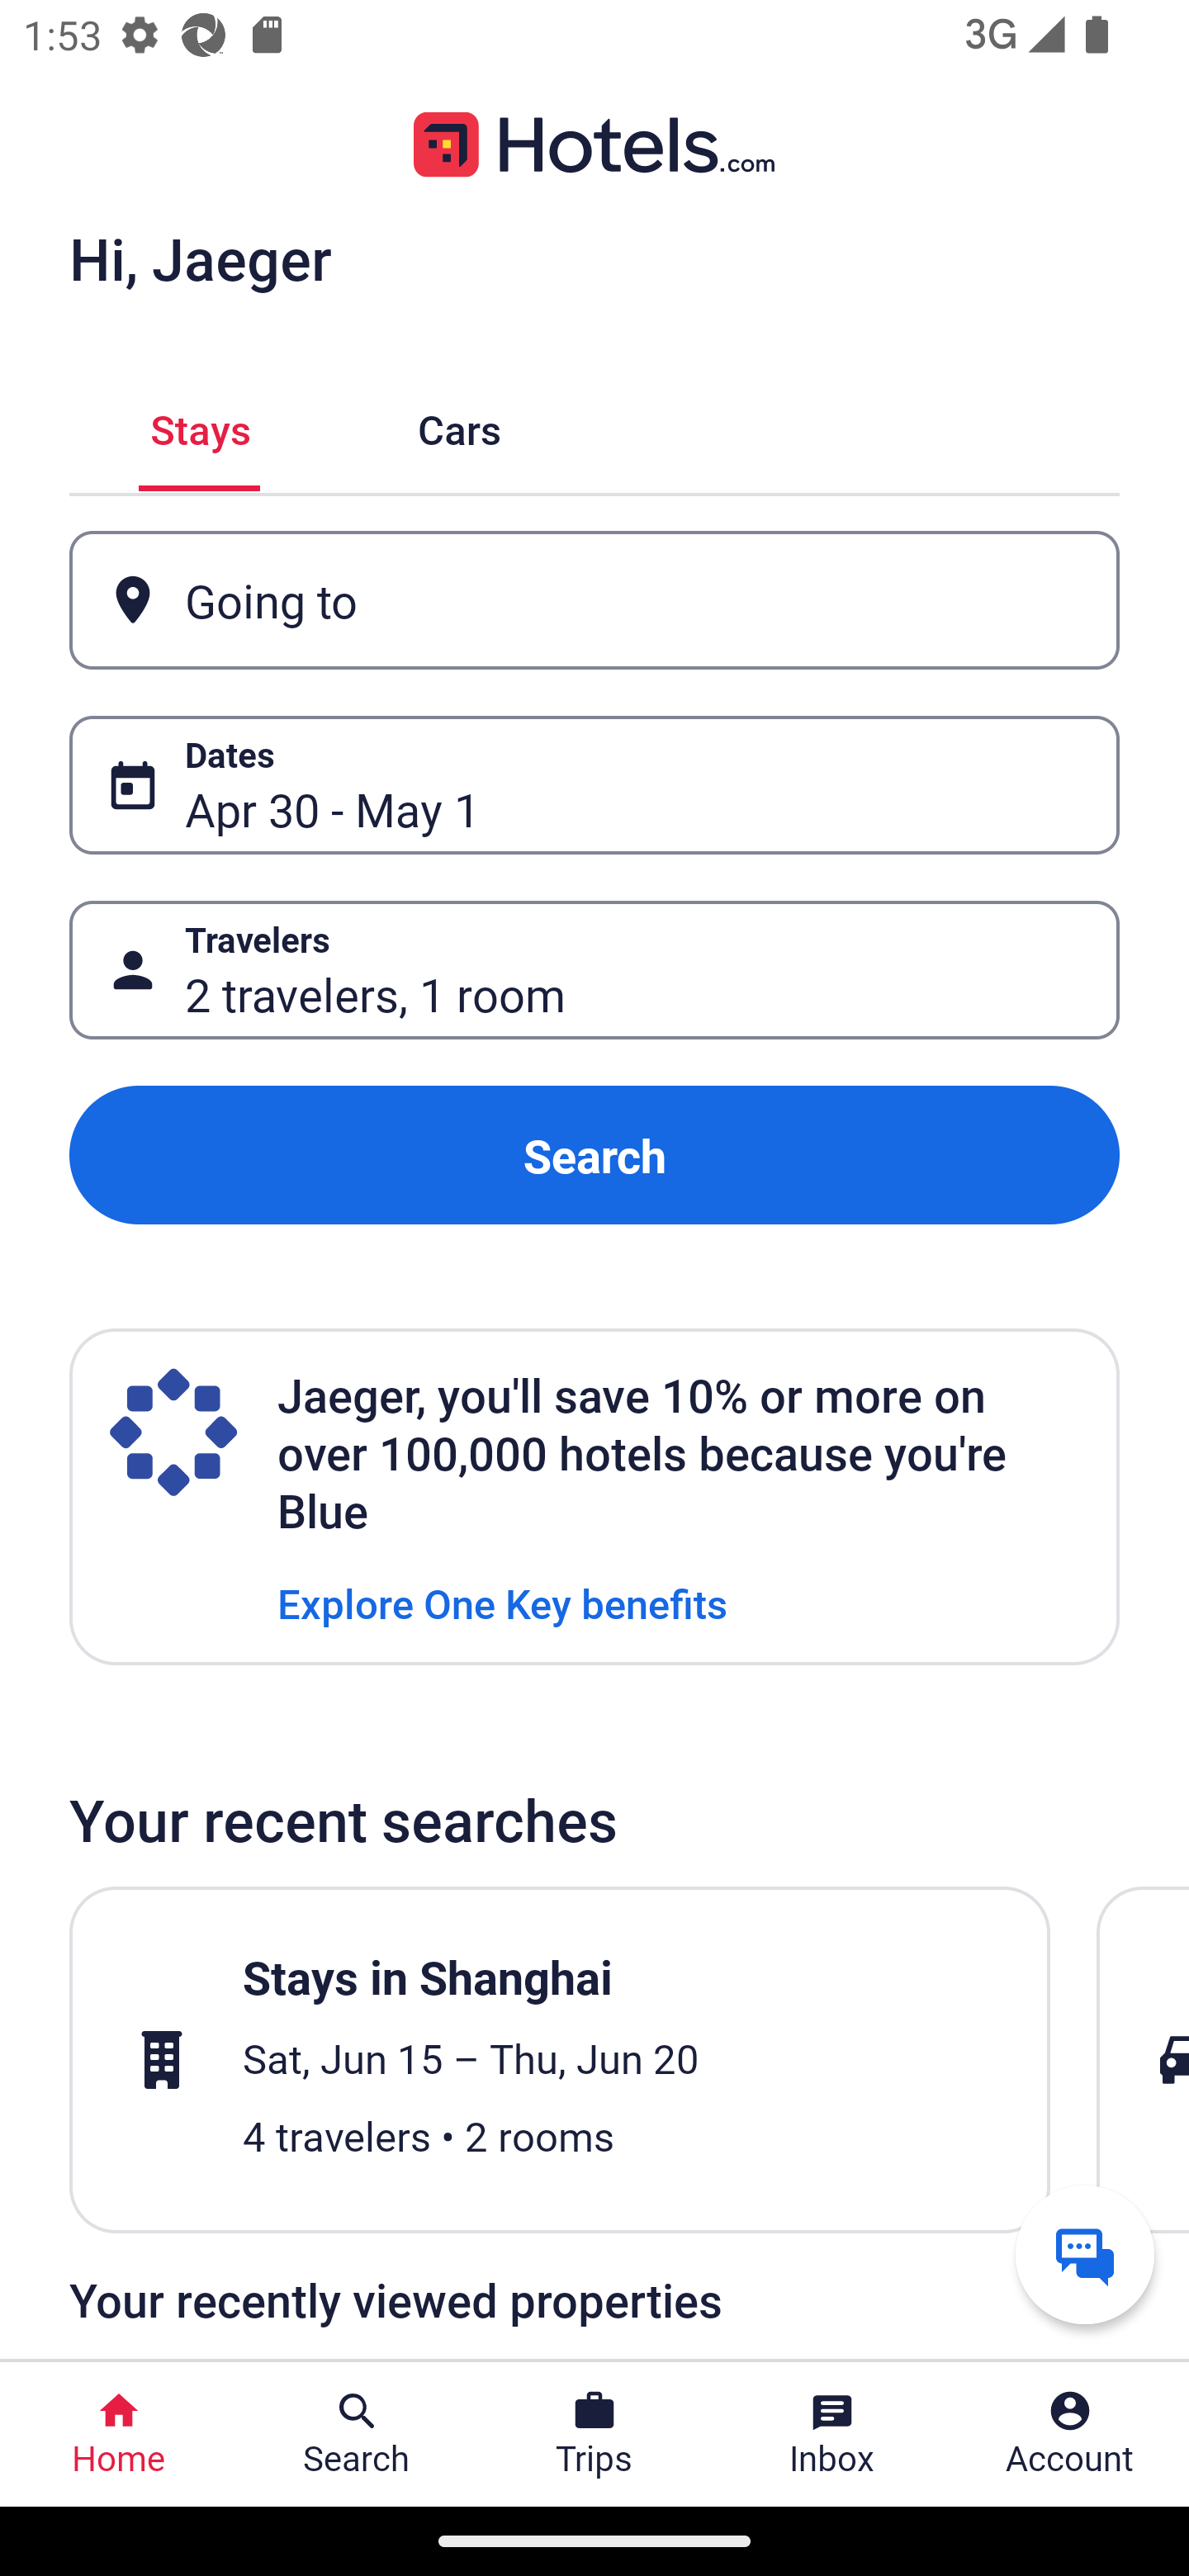 This screenshot has height=2576, width=1189. Describe the element at coordinates (594, 785) in the screenshot. I see `Dates Button Apr 30 - May 1` at that location.